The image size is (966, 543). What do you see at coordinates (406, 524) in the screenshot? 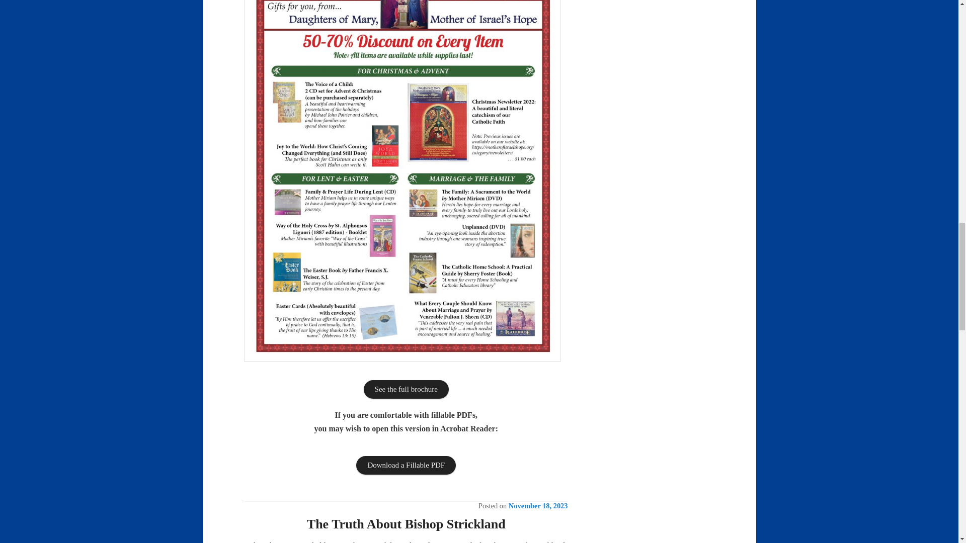
I see `The Truth About Bishop Strickland` at bounding box center [406, 524].